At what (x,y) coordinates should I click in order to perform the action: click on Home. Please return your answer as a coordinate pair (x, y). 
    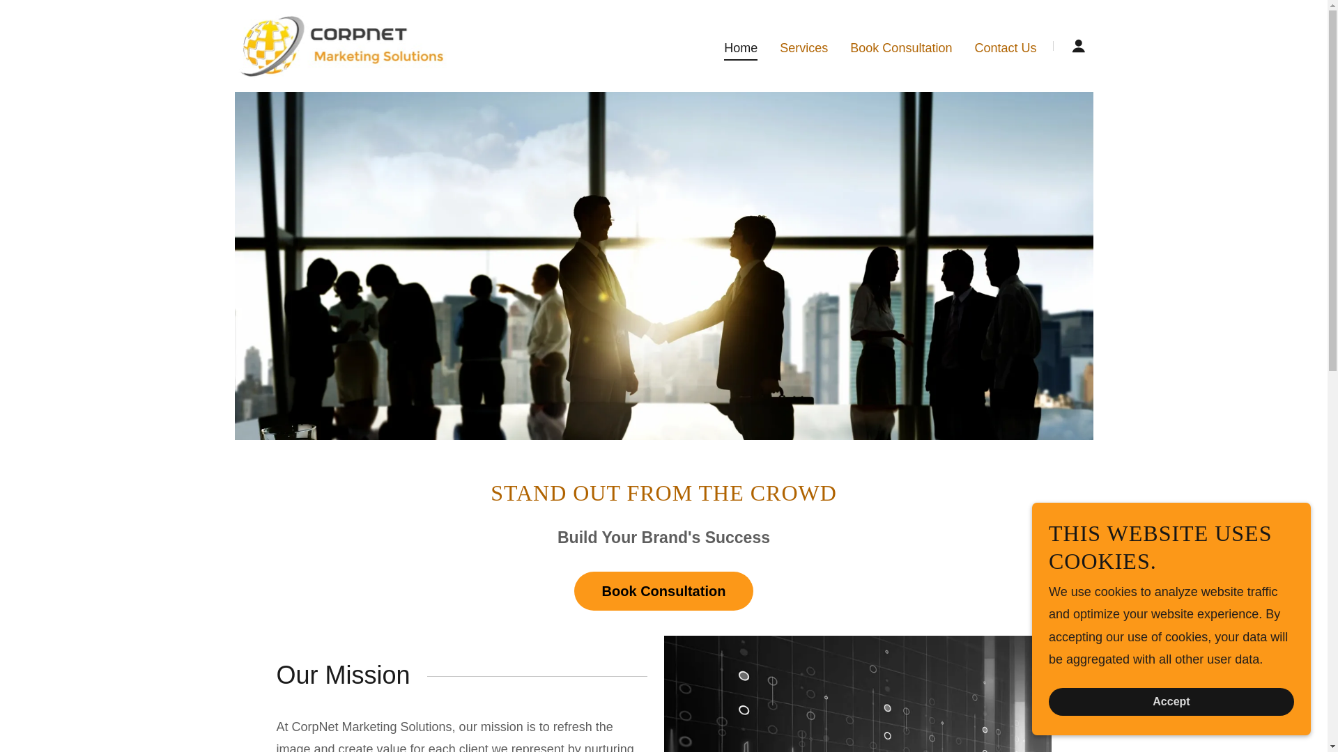
    Looking at the image, I should click on (740, 49).